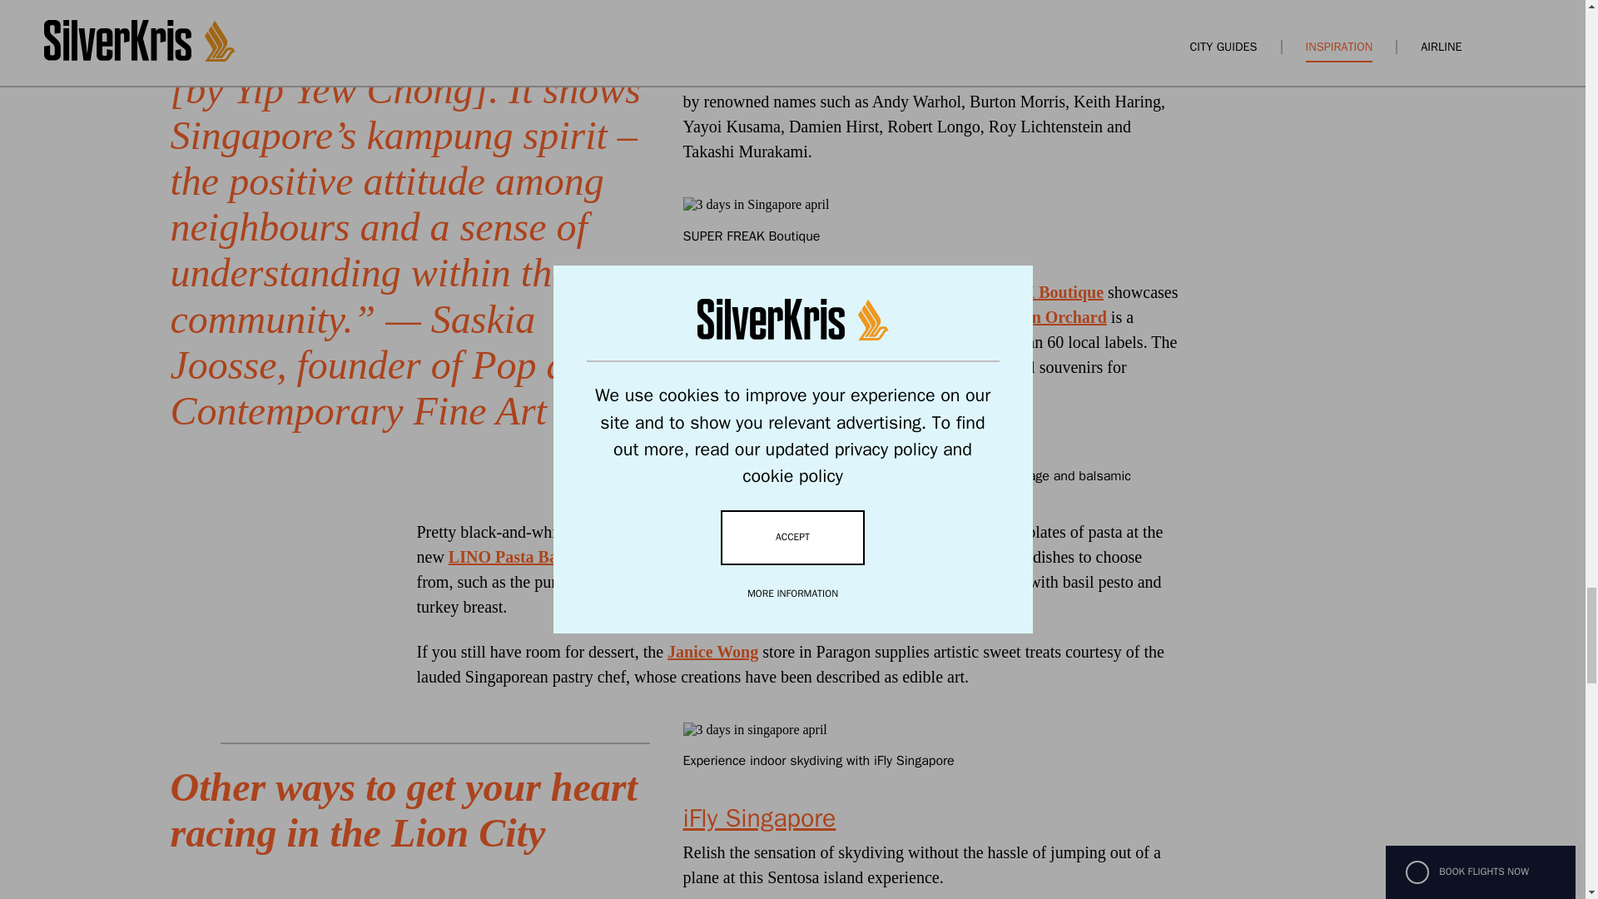 This screenshot has width=1598, height=899. What do you see at coordinates (1050, 317) in the screenshot?
I see `Design Orchard` at bounding box center [1050, 317].